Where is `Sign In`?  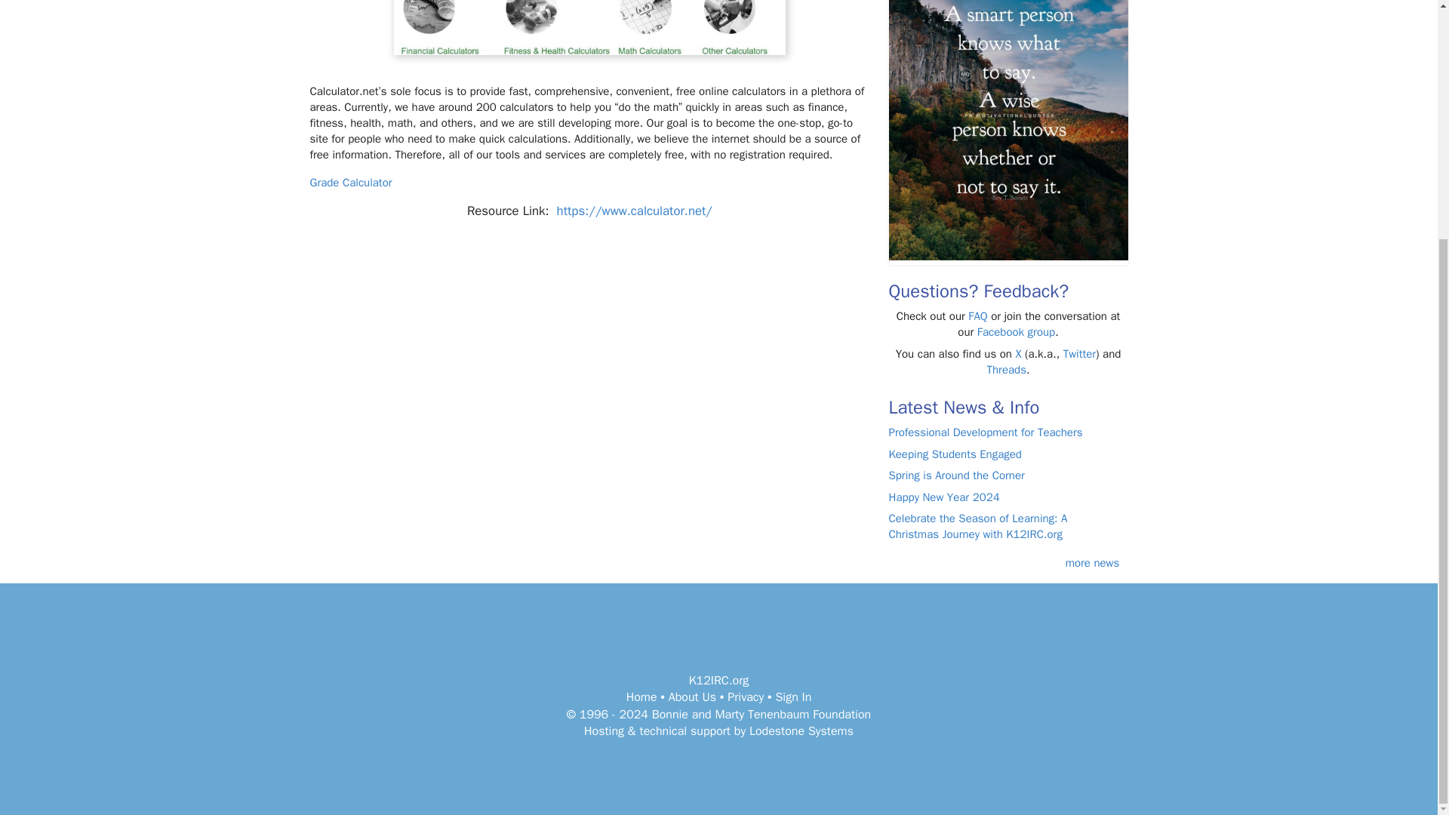
Sign In is located at coordinates (793, 697).